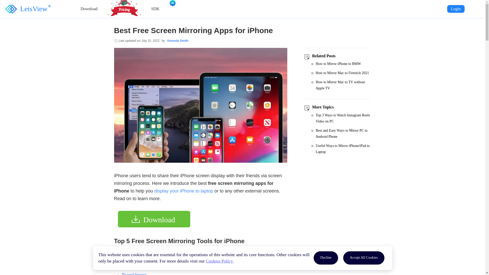 The width and height of the screenshot is (489, 275). I want to click on Best and Easy Ways to Mirror PC to Android Phone, so click(343, 133).